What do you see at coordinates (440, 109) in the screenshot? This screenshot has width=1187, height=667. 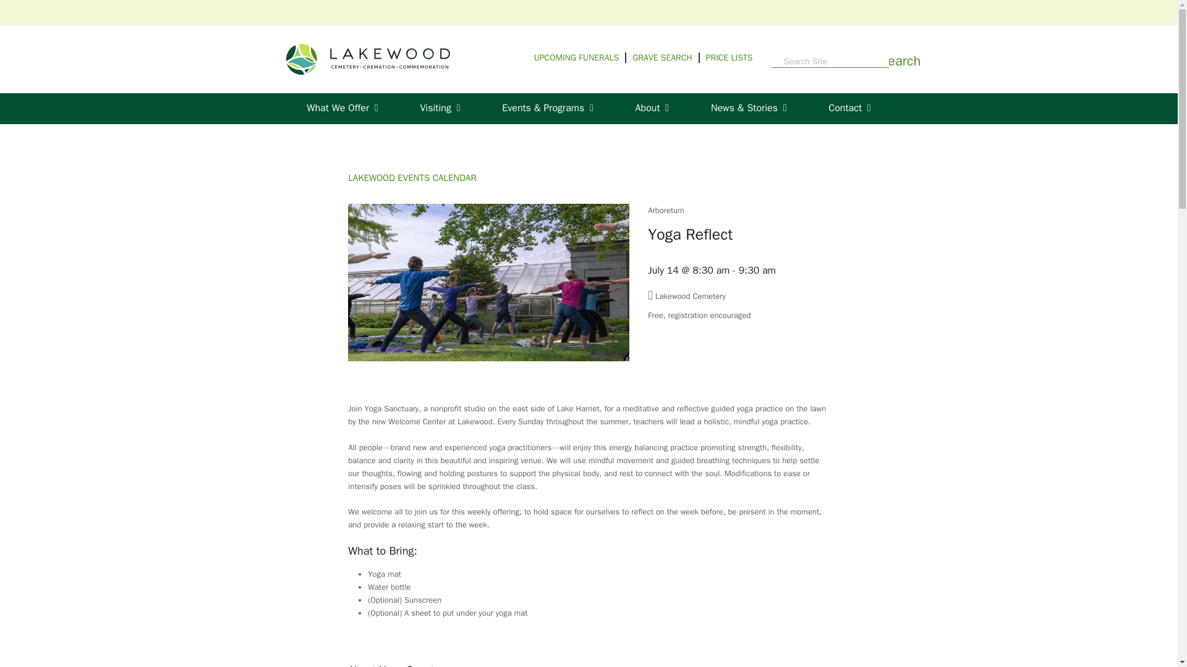 I see `Visiting` at bounding box center [440, 109].